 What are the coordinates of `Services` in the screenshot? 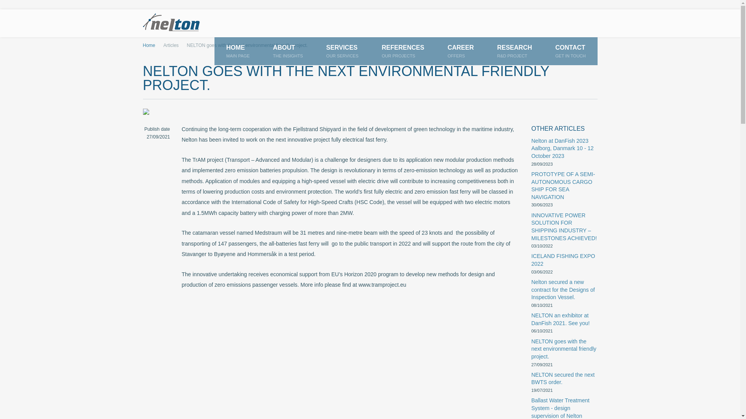 It's located at (564, 185).